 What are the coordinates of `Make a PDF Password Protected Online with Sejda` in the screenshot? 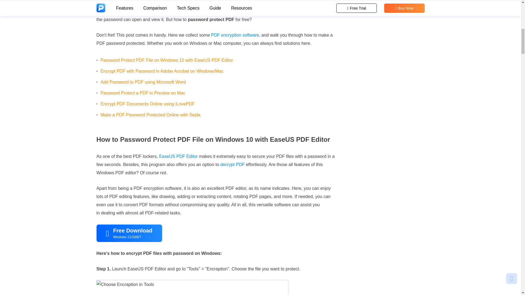 It's located at (150, 115).